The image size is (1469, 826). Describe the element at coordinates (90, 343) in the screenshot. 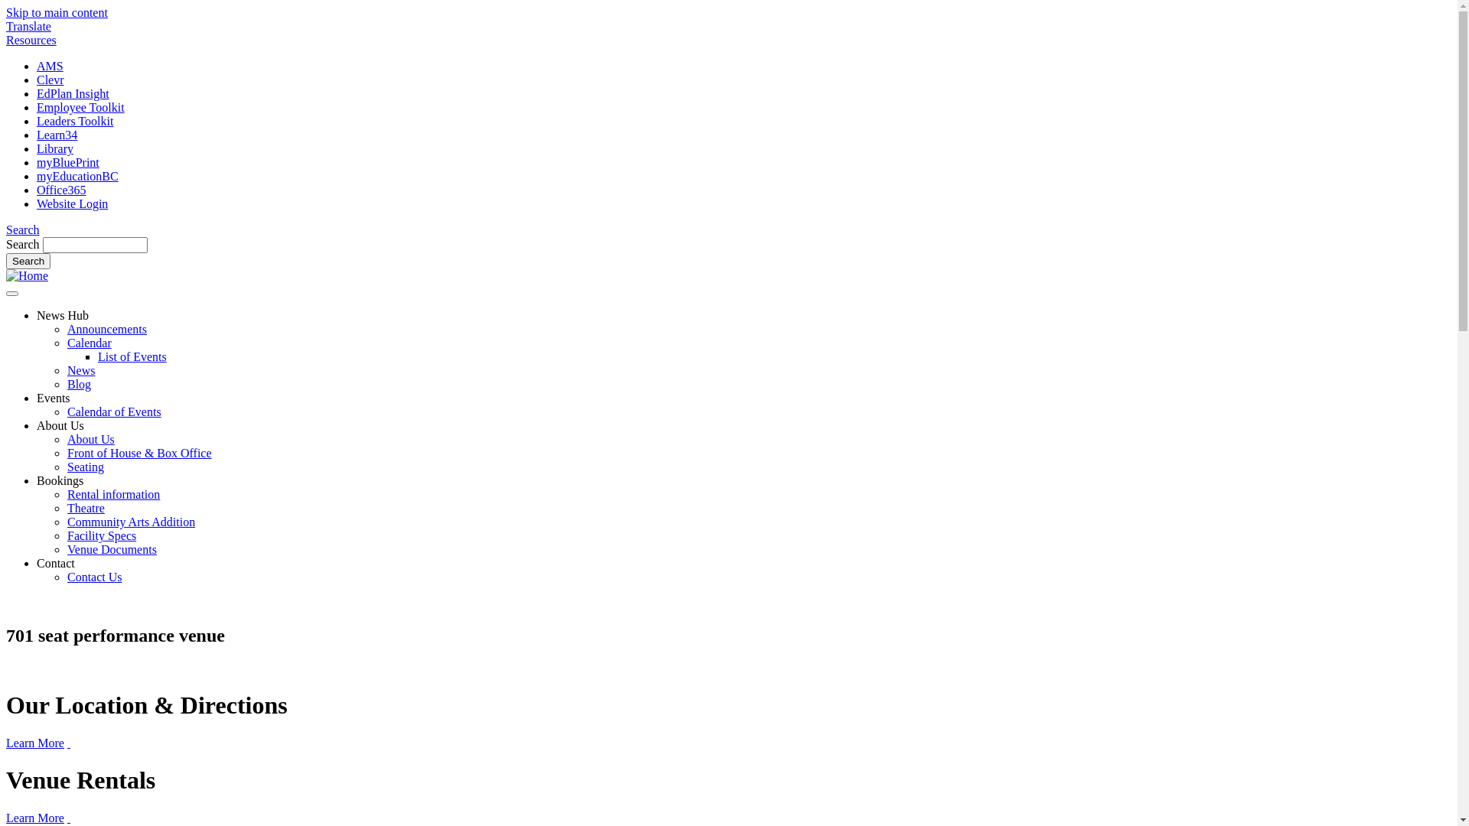

I see `Calendar` at that location.